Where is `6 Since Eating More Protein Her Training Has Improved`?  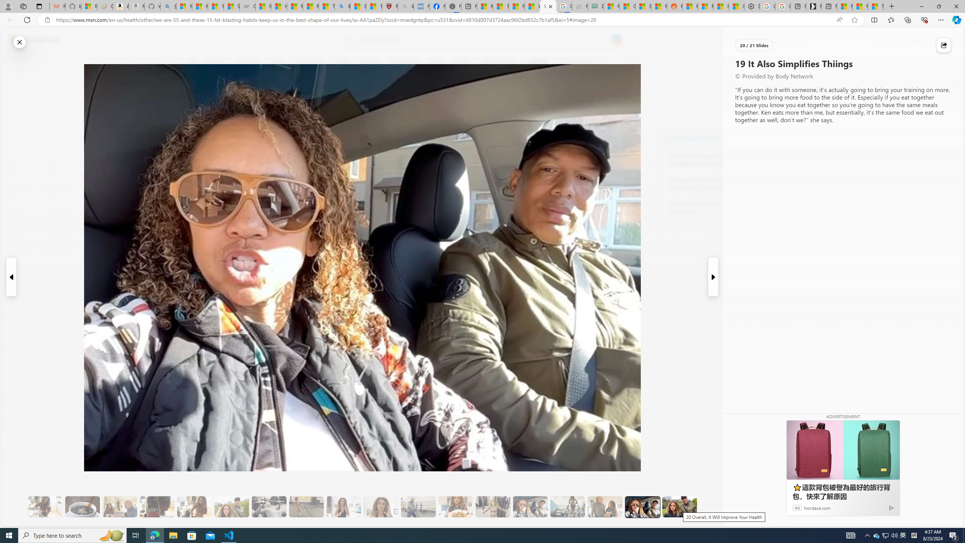 6 Since Eating More Protein Her Training Has Improved is located at coordinates (157, 507).